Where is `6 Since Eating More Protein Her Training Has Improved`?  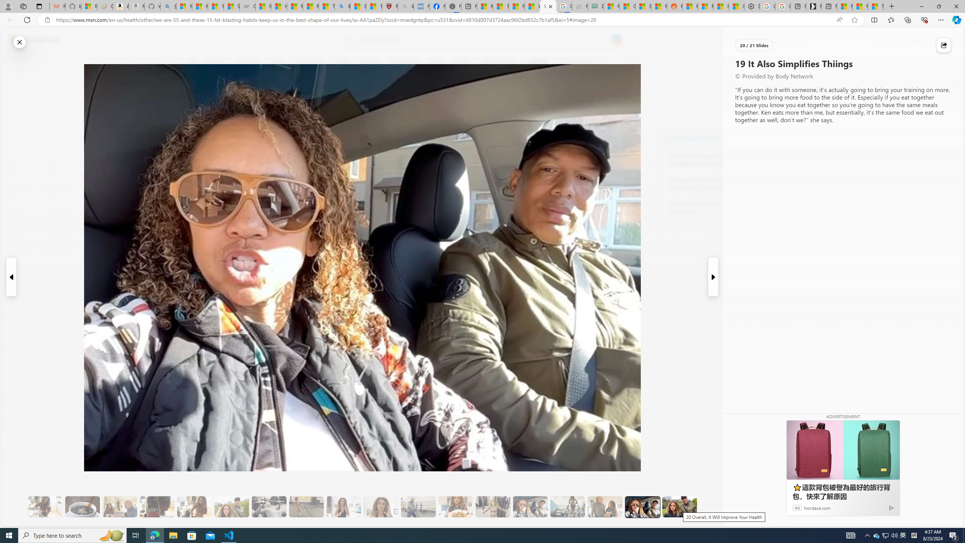 6 Since Eating More Protein Her Training Has Improved is located at coordinates (157, 507).